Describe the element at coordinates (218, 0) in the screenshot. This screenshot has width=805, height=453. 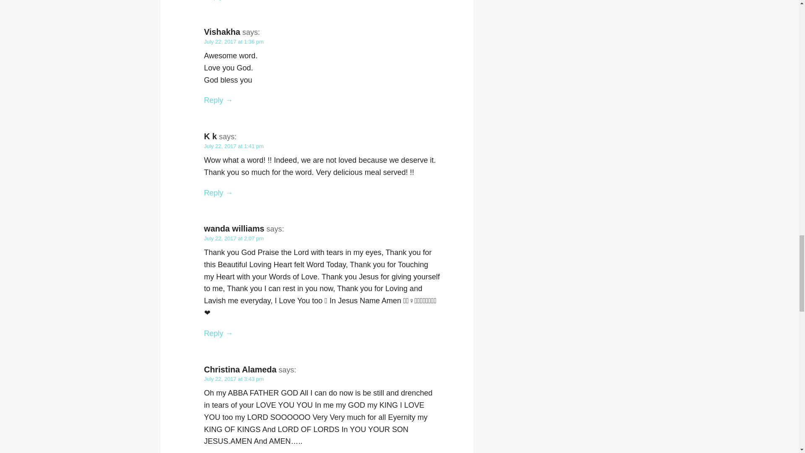
I see `Reply` at that location.